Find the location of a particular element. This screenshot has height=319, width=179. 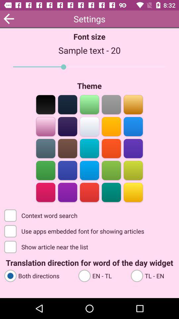

select color is located at coordinates (133, 192).